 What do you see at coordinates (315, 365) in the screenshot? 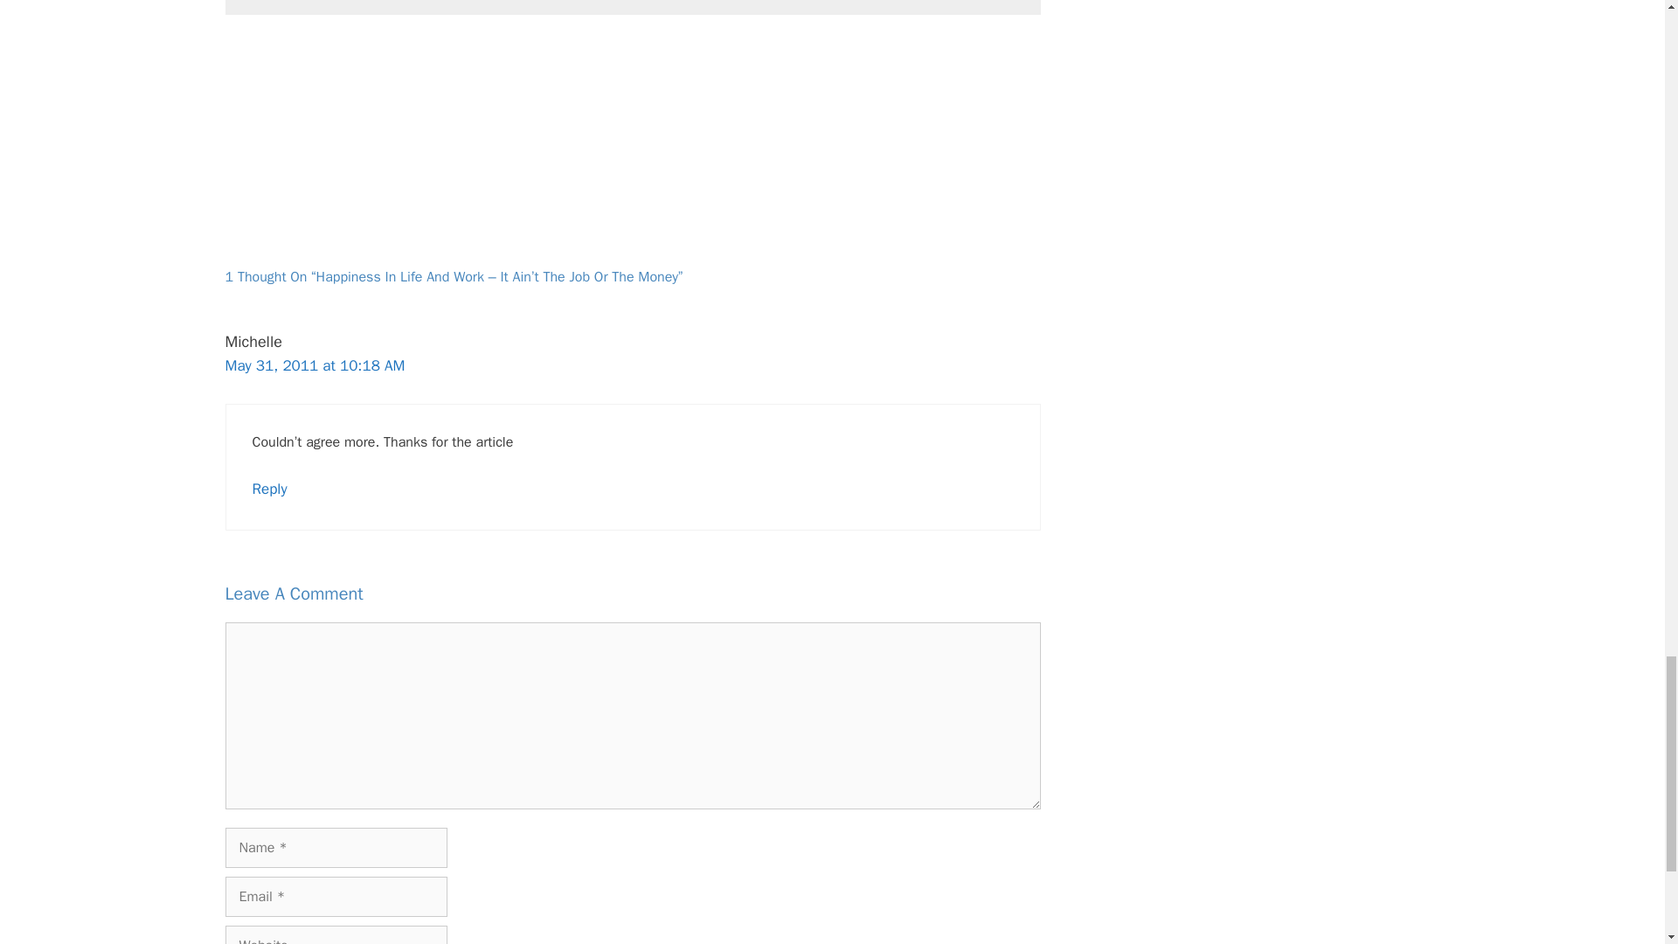
I see `May 31, 2011 at 10:18 AM` at bounding box center [315, 365].